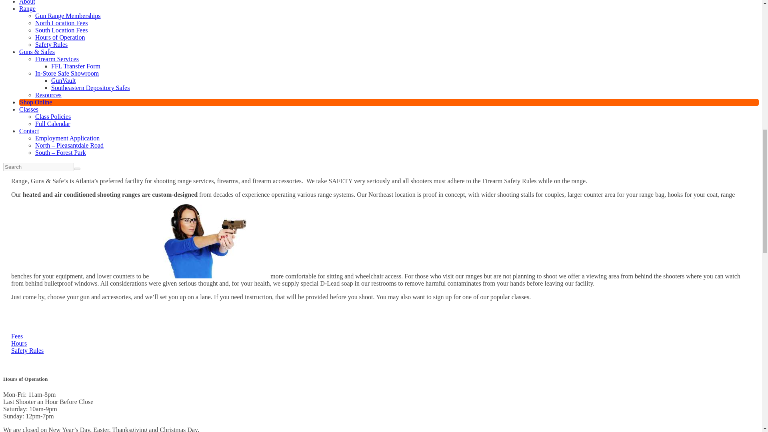 The image size is (768, 432). What do you see at coordinates (60, 37) in the screenshot?
I see `Hours of Operation` at bounding box center [60, 37].